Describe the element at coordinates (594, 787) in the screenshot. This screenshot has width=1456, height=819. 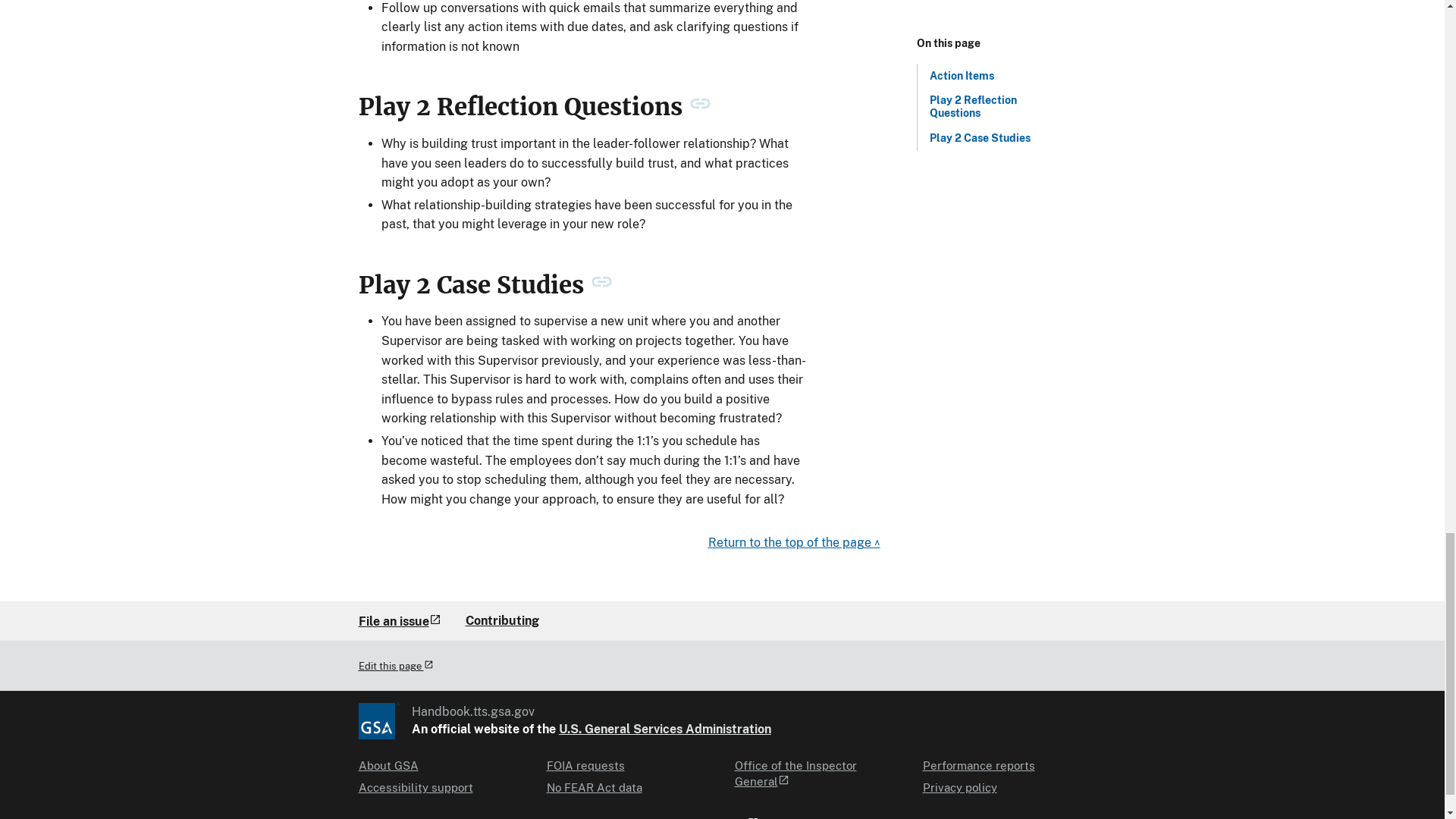
I see `No FEAR Act data` at that location.